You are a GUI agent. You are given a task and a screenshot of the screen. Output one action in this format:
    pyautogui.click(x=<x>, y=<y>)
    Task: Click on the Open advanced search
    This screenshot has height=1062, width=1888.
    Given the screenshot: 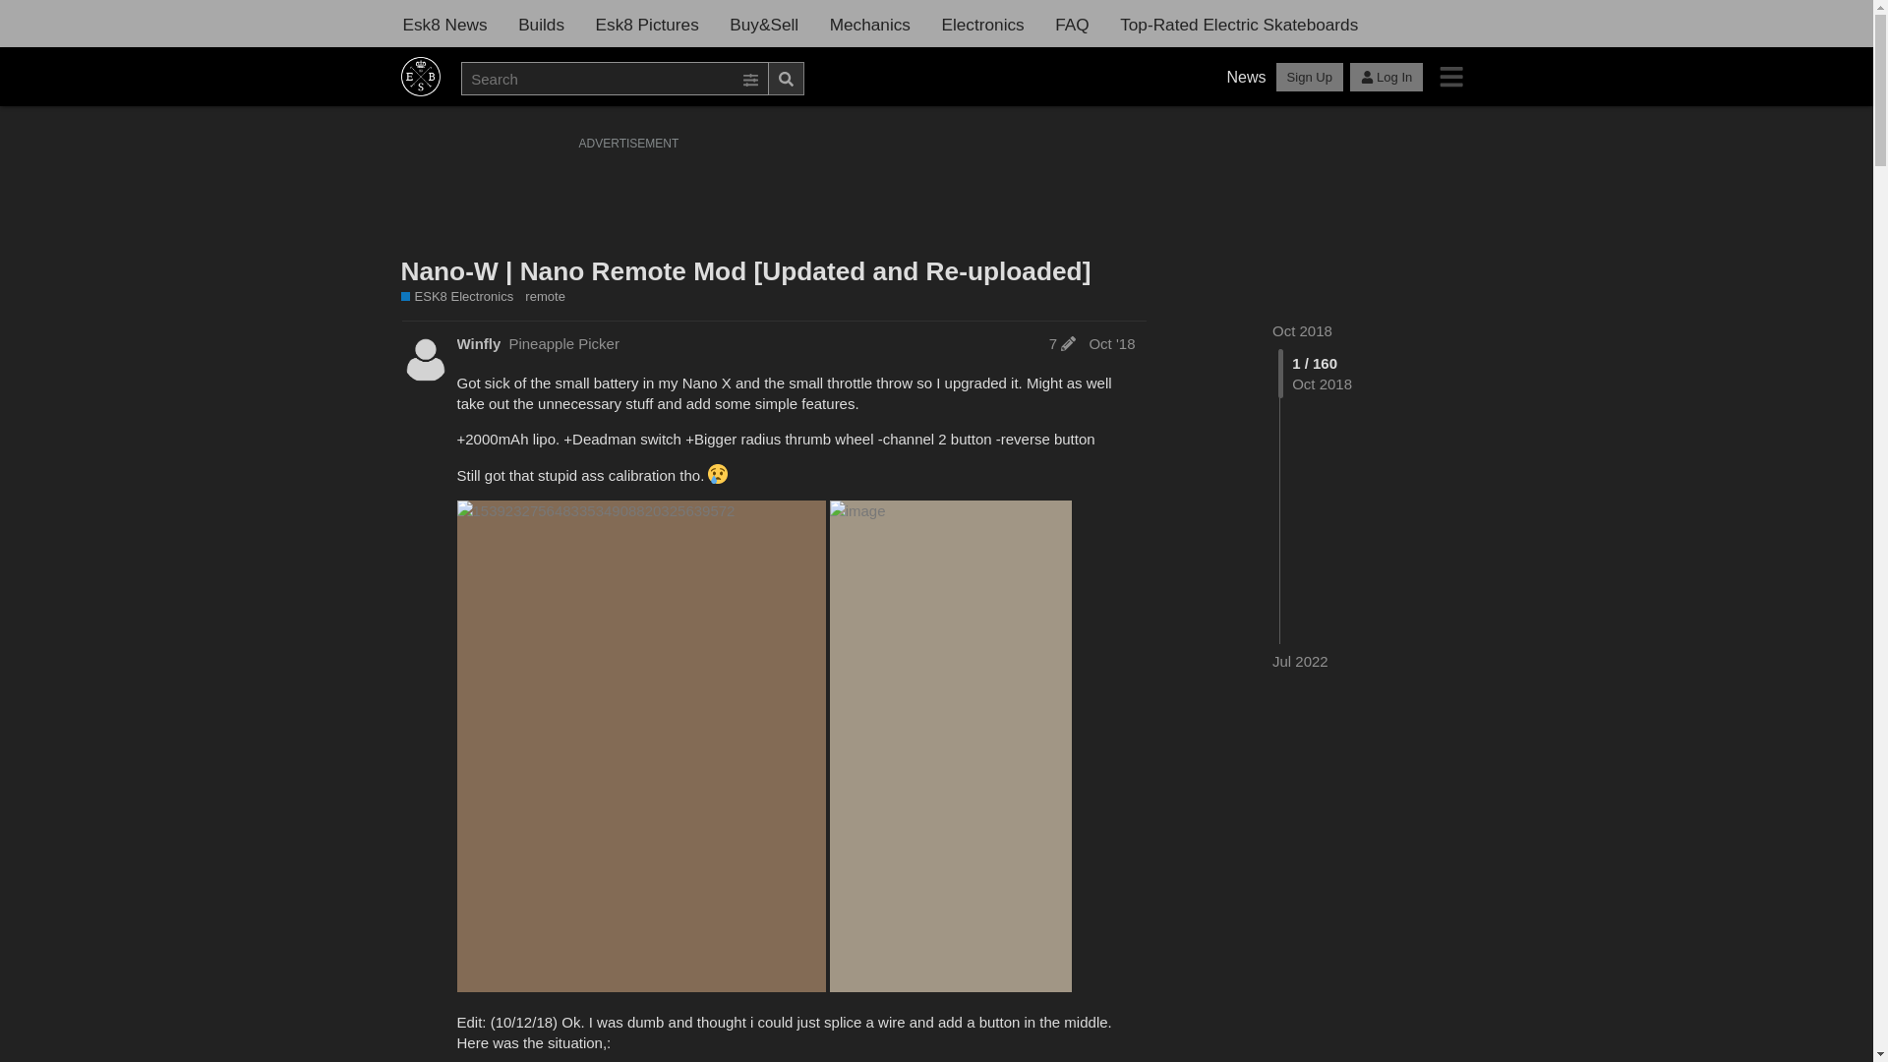 What is the action you would take?
    pyautogui.click(x=751, y=81)
    